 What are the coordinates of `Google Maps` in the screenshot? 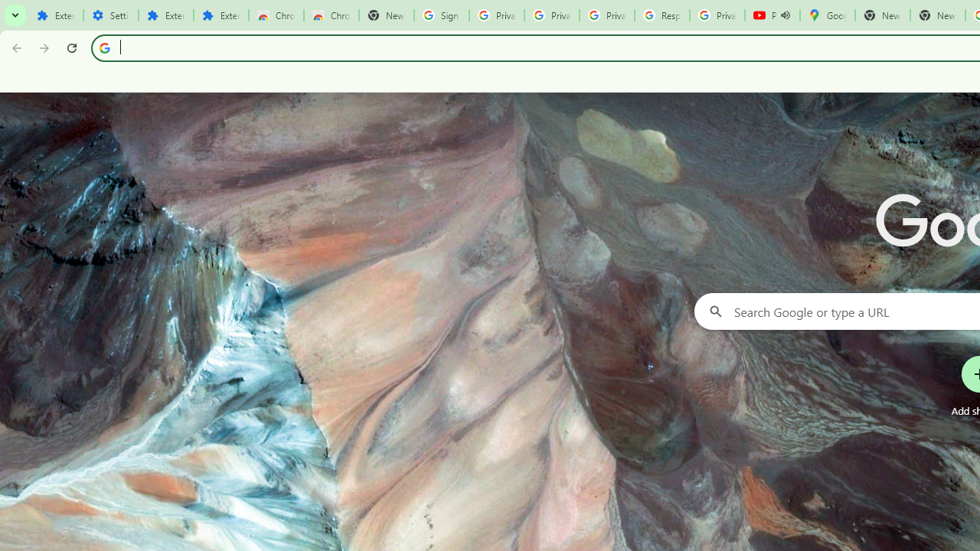 It's located at (827, 15).